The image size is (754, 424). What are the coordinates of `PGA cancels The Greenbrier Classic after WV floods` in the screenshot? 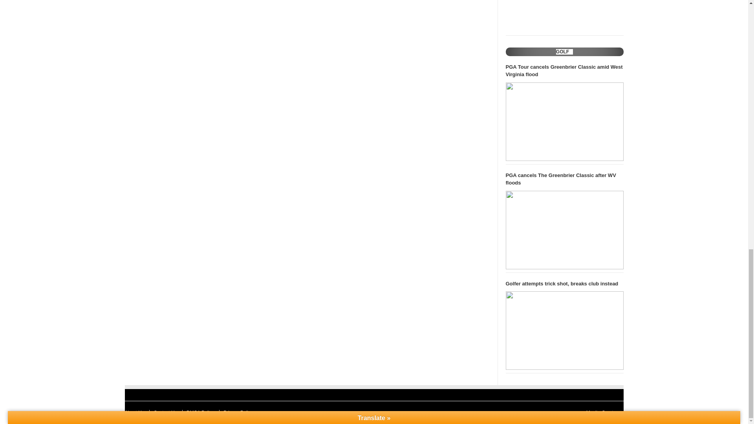 It's located at (565, 230).